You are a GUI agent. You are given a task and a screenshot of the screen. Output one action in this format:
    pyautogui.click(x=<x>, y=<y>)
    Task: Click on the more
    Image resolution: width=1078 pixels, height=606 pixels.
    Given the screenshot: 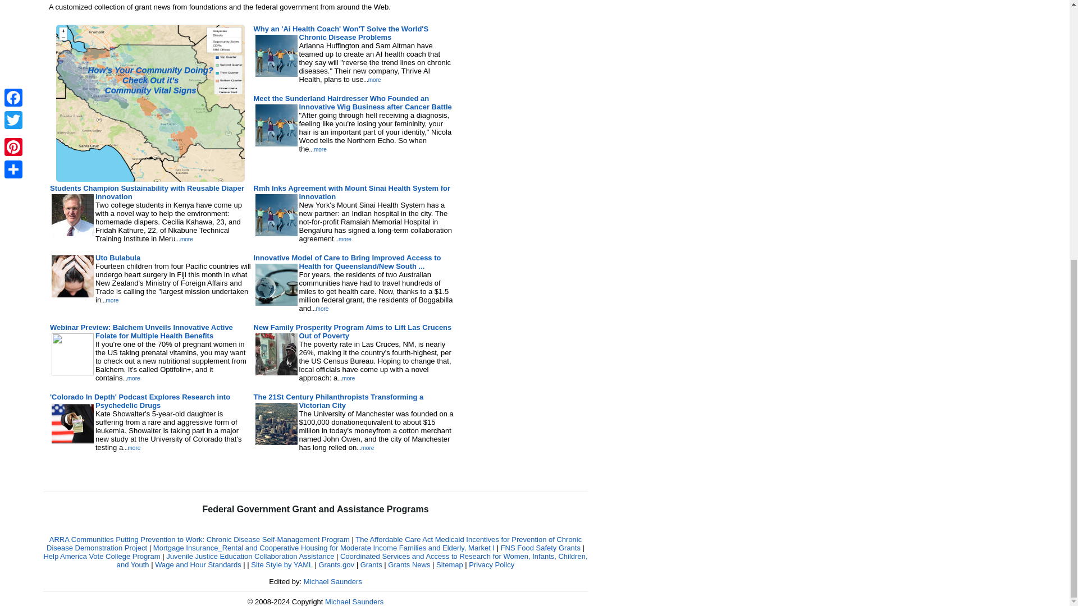 What is the action you would take?
    pyautogui.click(x=375, y=80)
    